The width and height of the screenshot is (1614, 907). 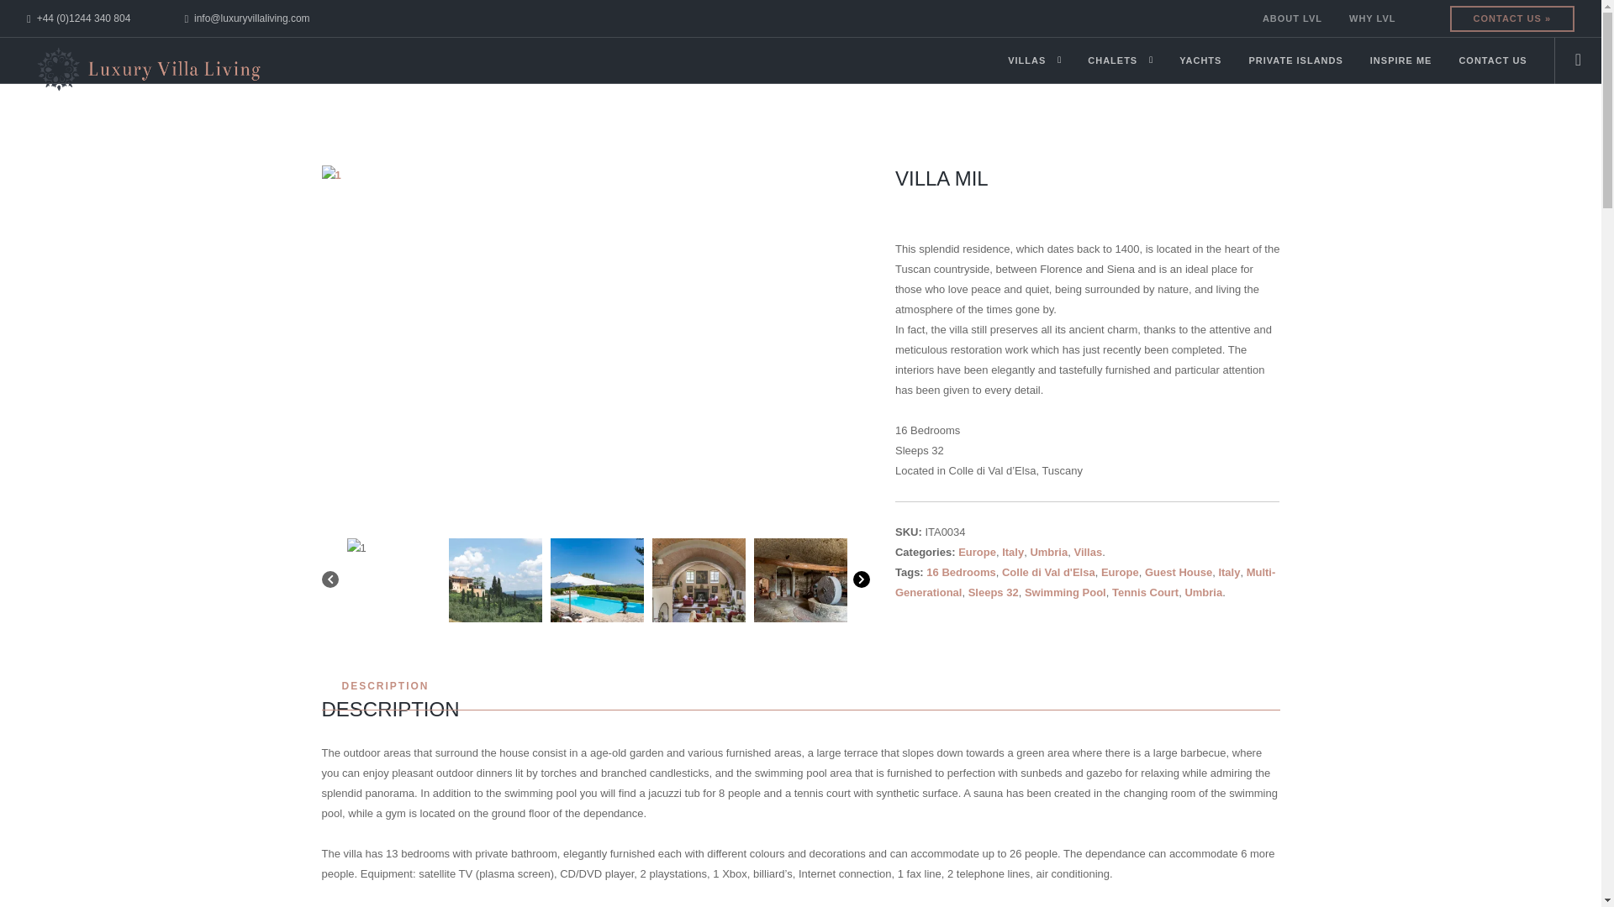 What do you see at coordinates (699, 585) in the screenshot?
I see `Download Factsheet` at bounding box center [699, 585].